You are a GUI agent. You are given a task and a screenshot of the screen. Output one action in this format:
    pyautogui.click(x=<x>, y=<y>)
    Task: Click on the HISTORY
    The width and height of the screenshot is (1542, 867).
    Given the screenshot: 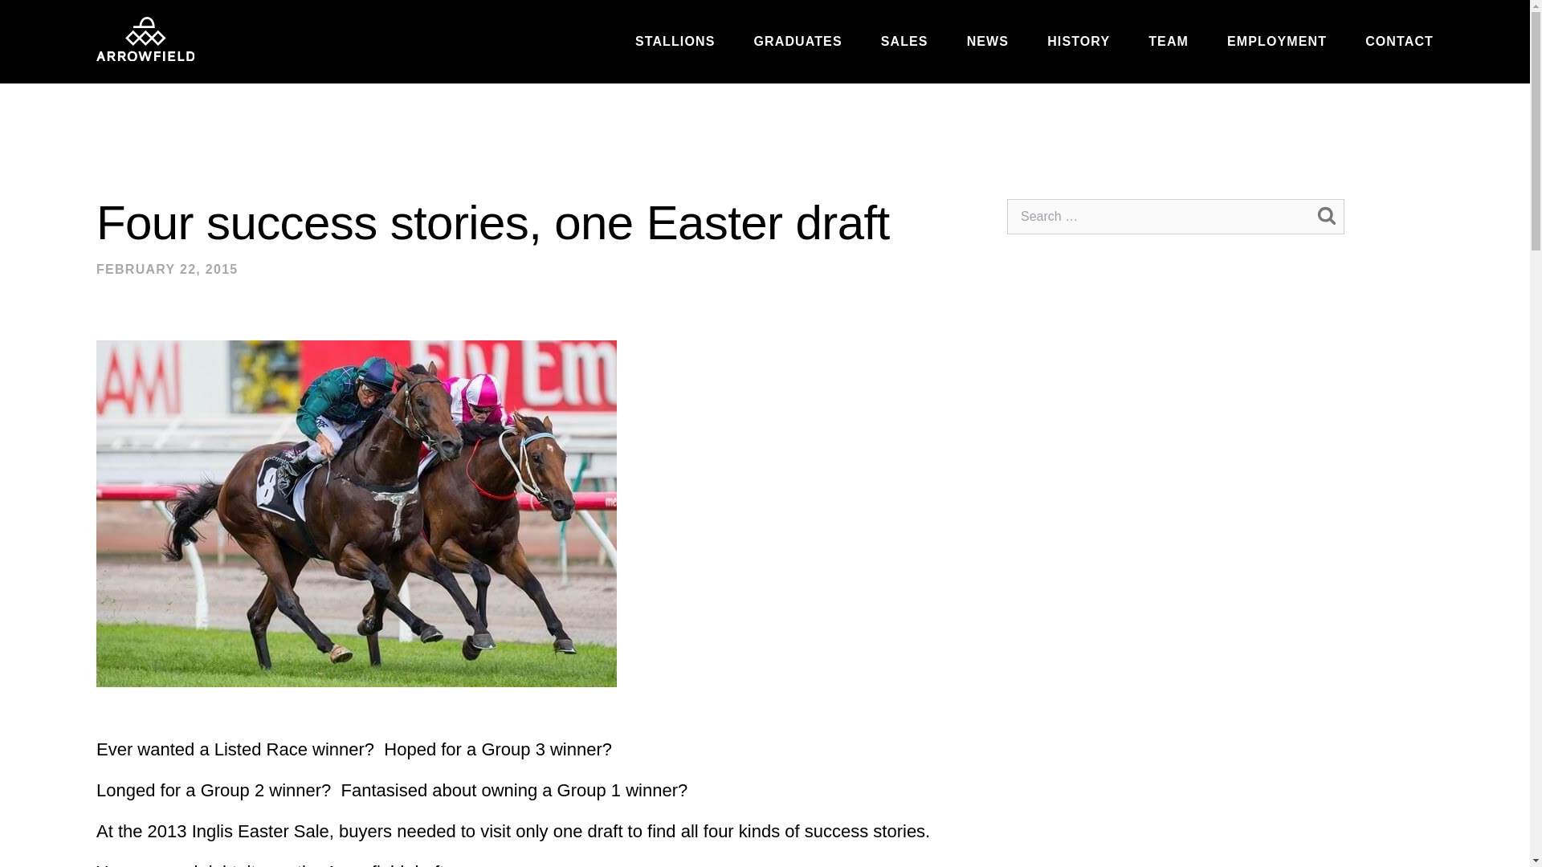 What is the action you would take?
    pyautogui.click(x=1078, y=42)
    